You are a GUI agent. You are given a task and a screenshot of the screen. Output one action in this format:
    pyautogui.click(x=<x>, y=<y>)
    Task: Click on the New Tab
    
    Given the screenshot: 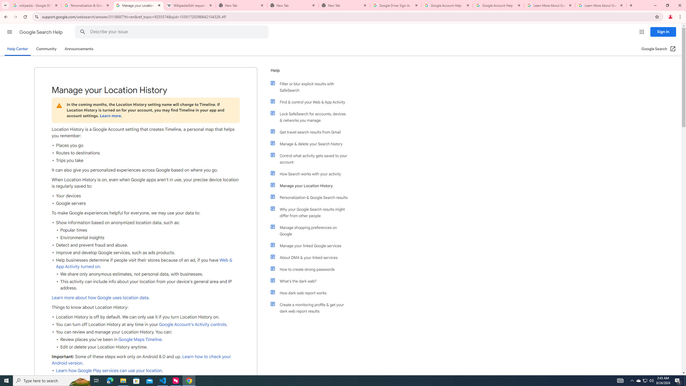 What is the action you would take?
    pyautogui.click(x=344, y=5)
    